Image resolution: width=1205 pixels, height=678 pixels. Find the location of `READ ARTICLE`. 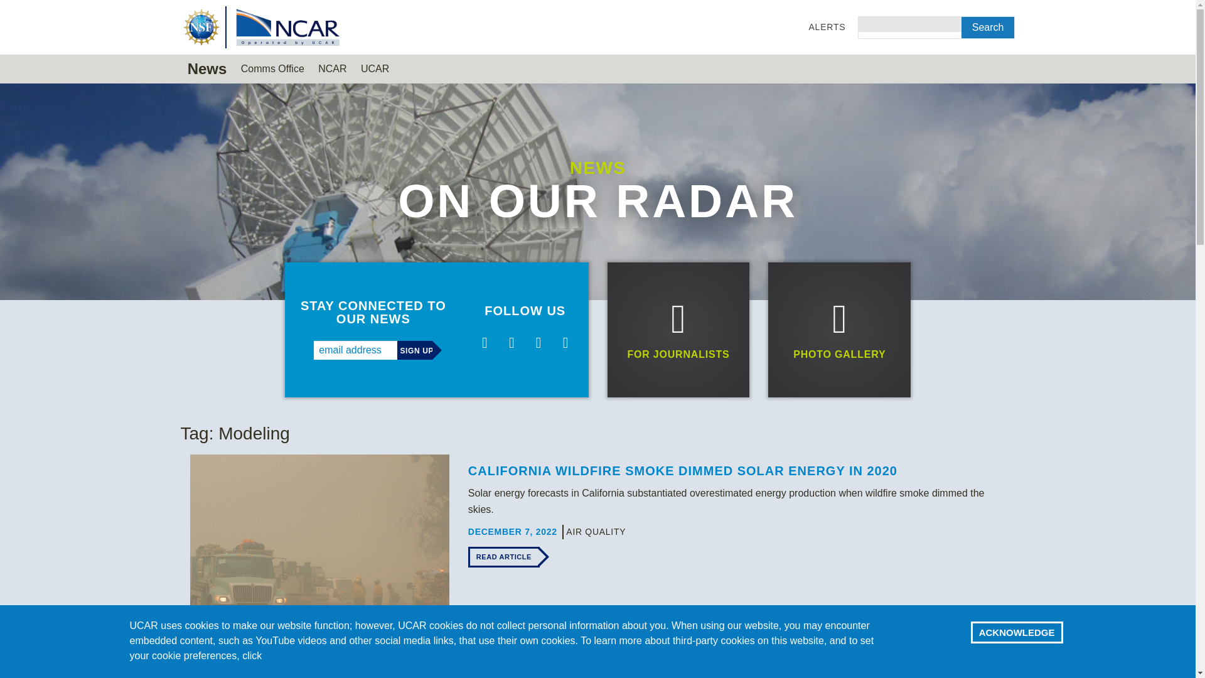

READ ARTICLE is located at coordinates (504, 556).